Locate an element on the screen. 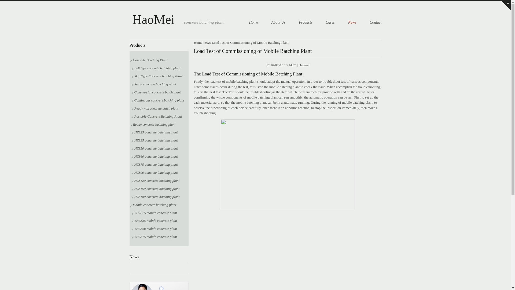 The width and height of the screenshot is (515, 290). Continuous concrete batching plant is located at coordinates (157, 100).